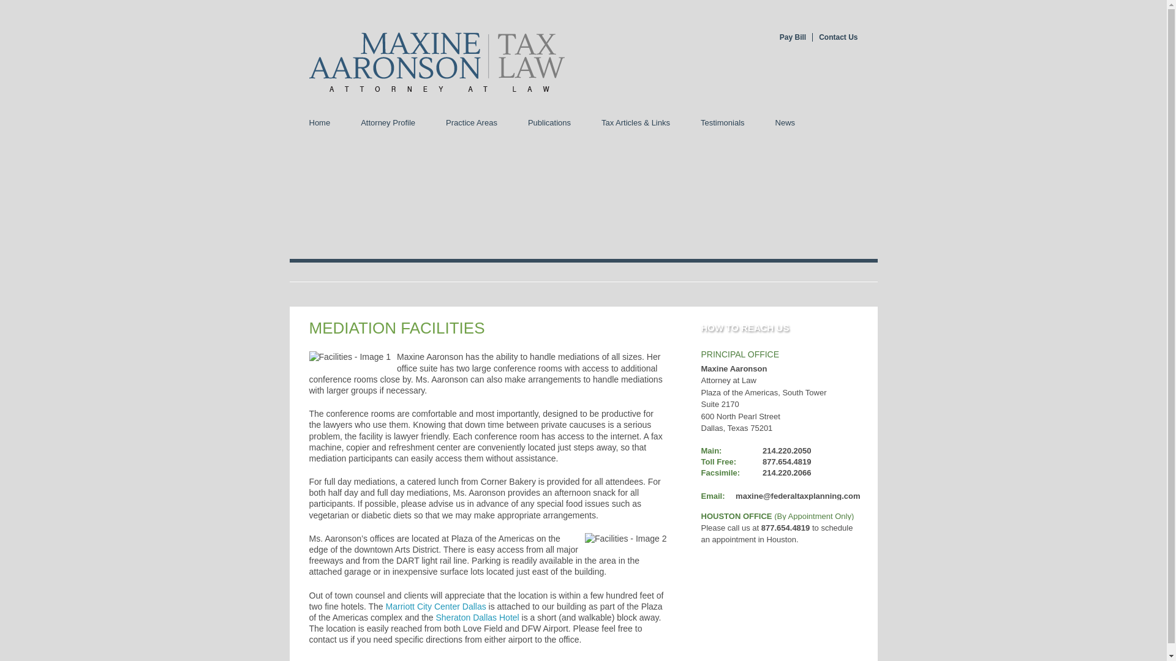 Image resolution: width=1176 pixels, height=661 pixels. I want to click on Home, so click(320, 122).